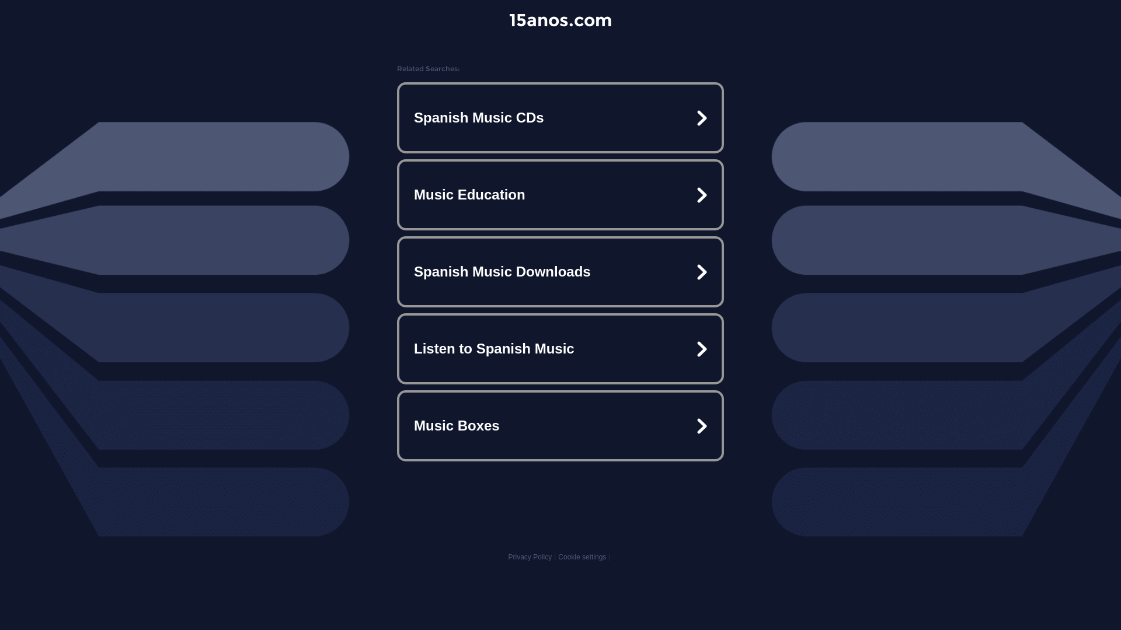 Image resolution: width=1121 pixels, height=630 pixels. Describe the element at coordinates (560, 272) in the screenshot. I see `Spanish Music Downloads` at that location.